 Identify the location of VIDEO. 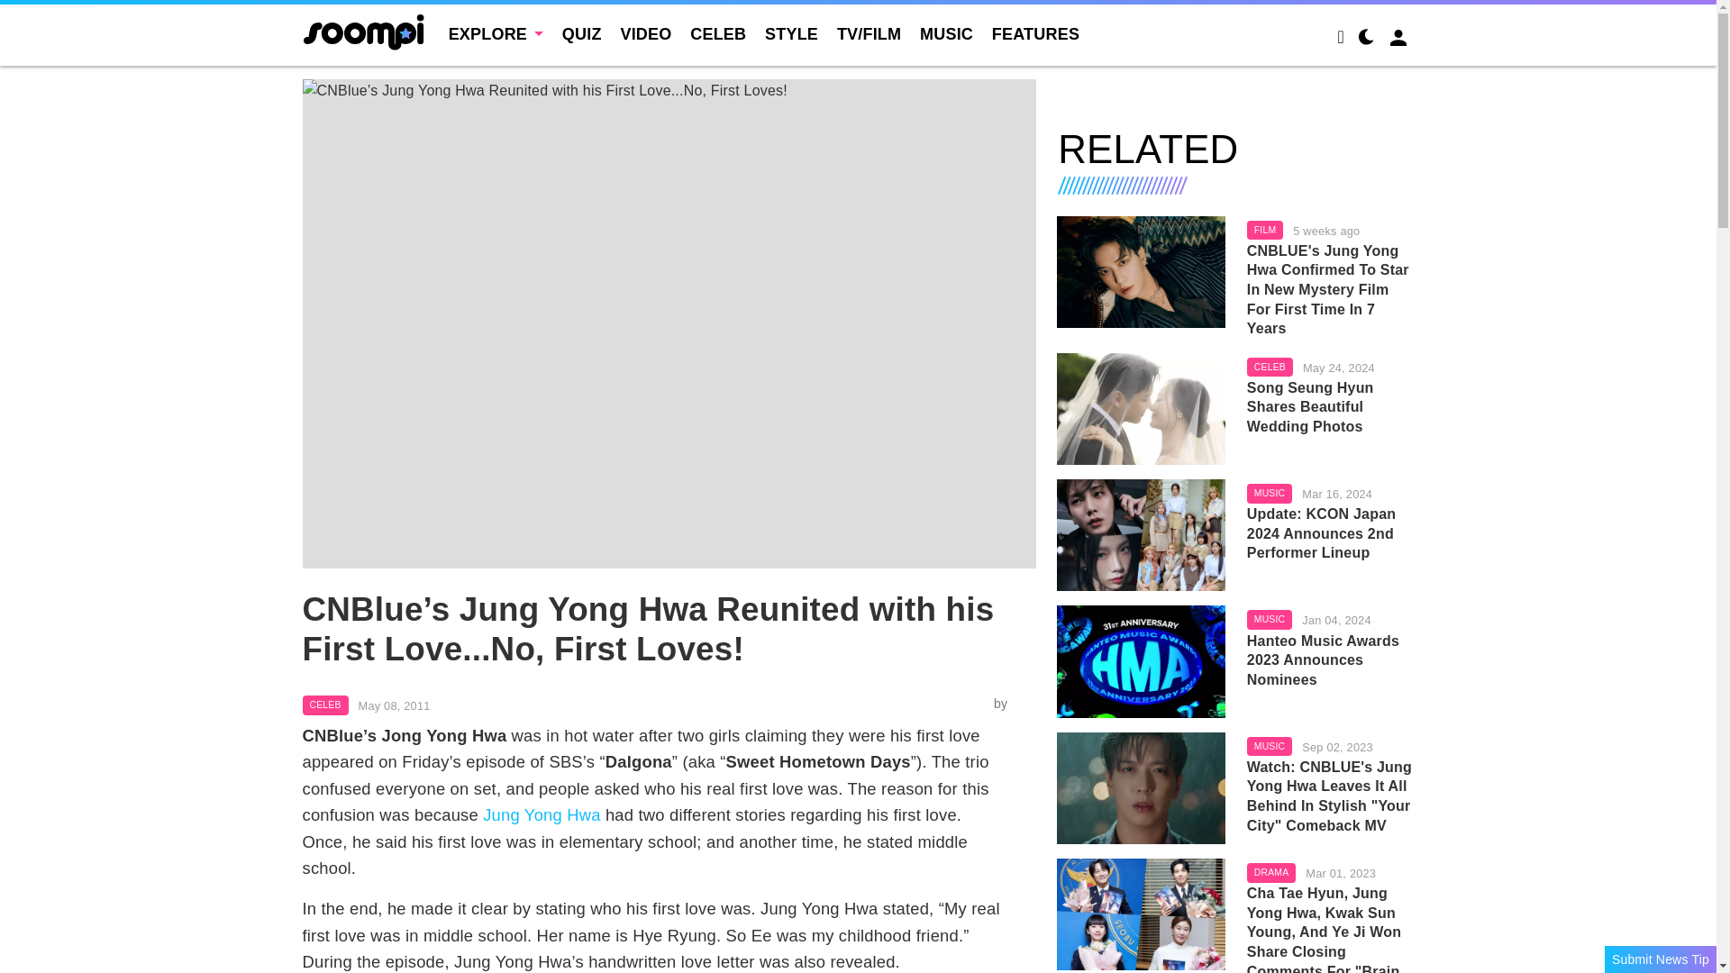
(645, 34).